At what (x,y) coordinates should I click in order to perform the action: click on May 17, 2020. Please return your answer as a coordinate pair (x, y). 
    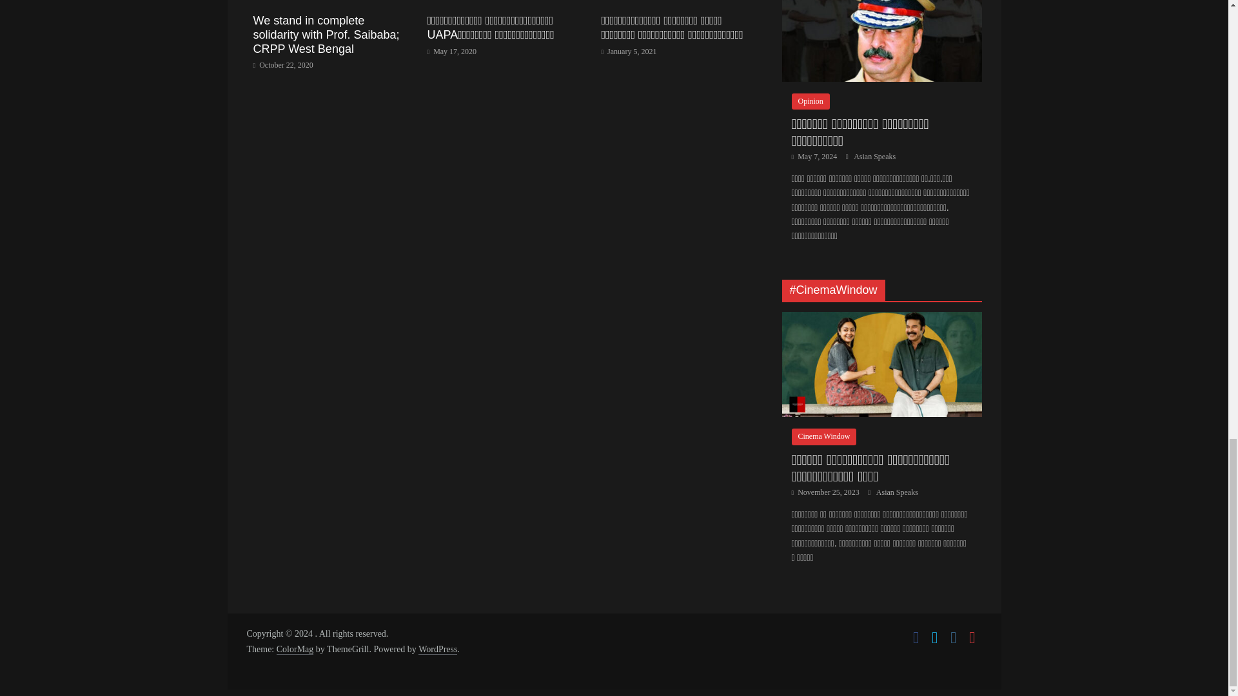
    Looking at the image, I should click on (451, 52).